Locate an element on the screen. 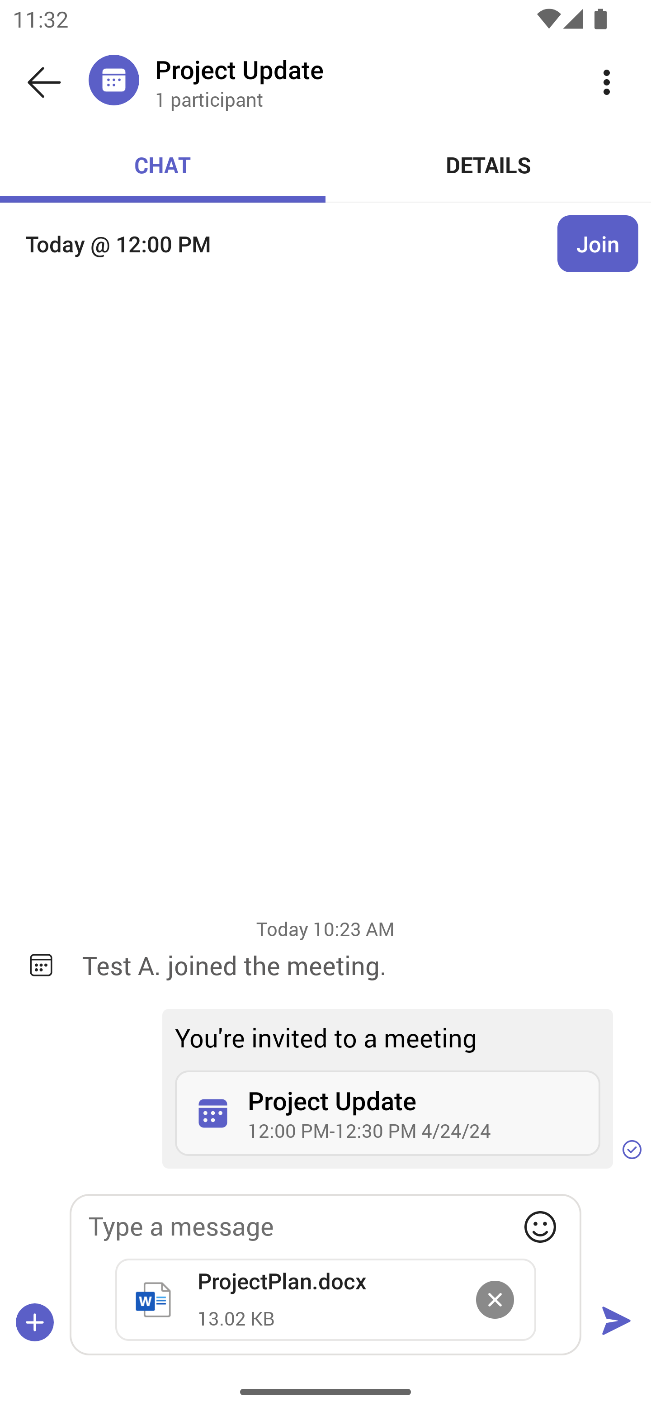  More options is located at coordinates (607, 81).